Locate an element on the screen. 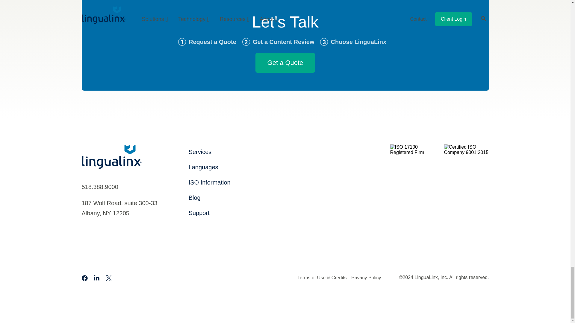 The height and width of the screenshot is (323, 575). Get a Quote is located at coordinates (285, 63).